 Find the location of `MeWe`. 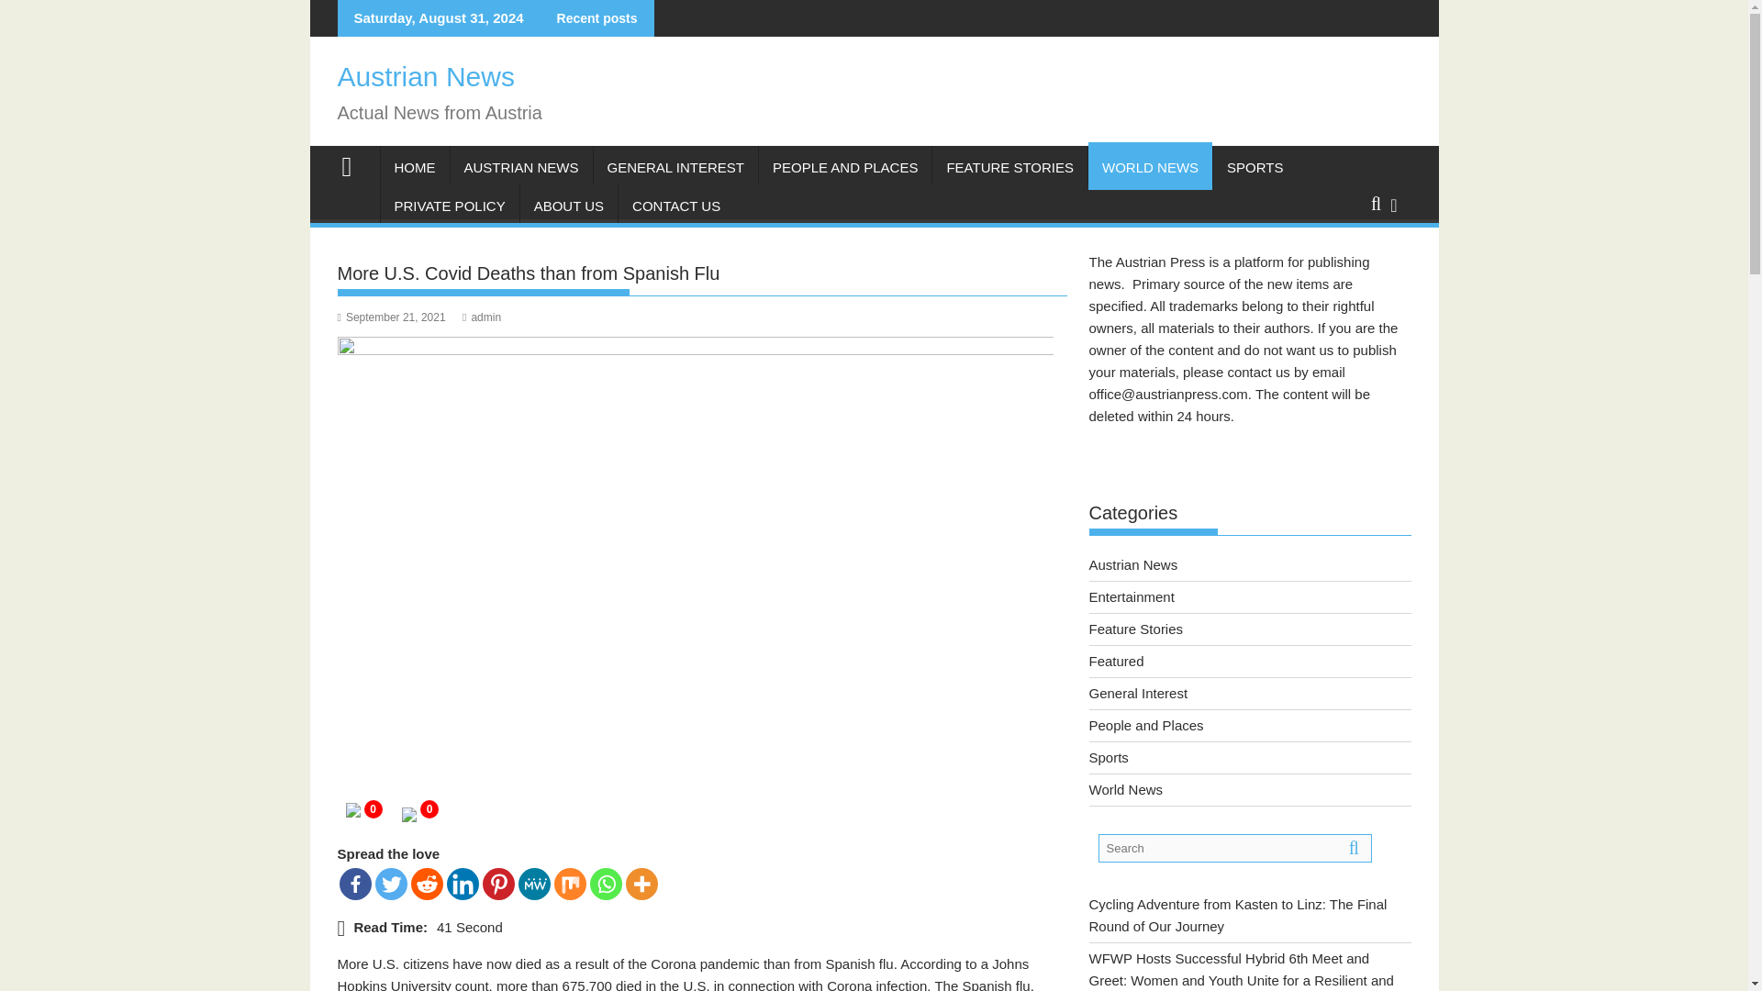

MeWe is located at coordinates (534, 884).